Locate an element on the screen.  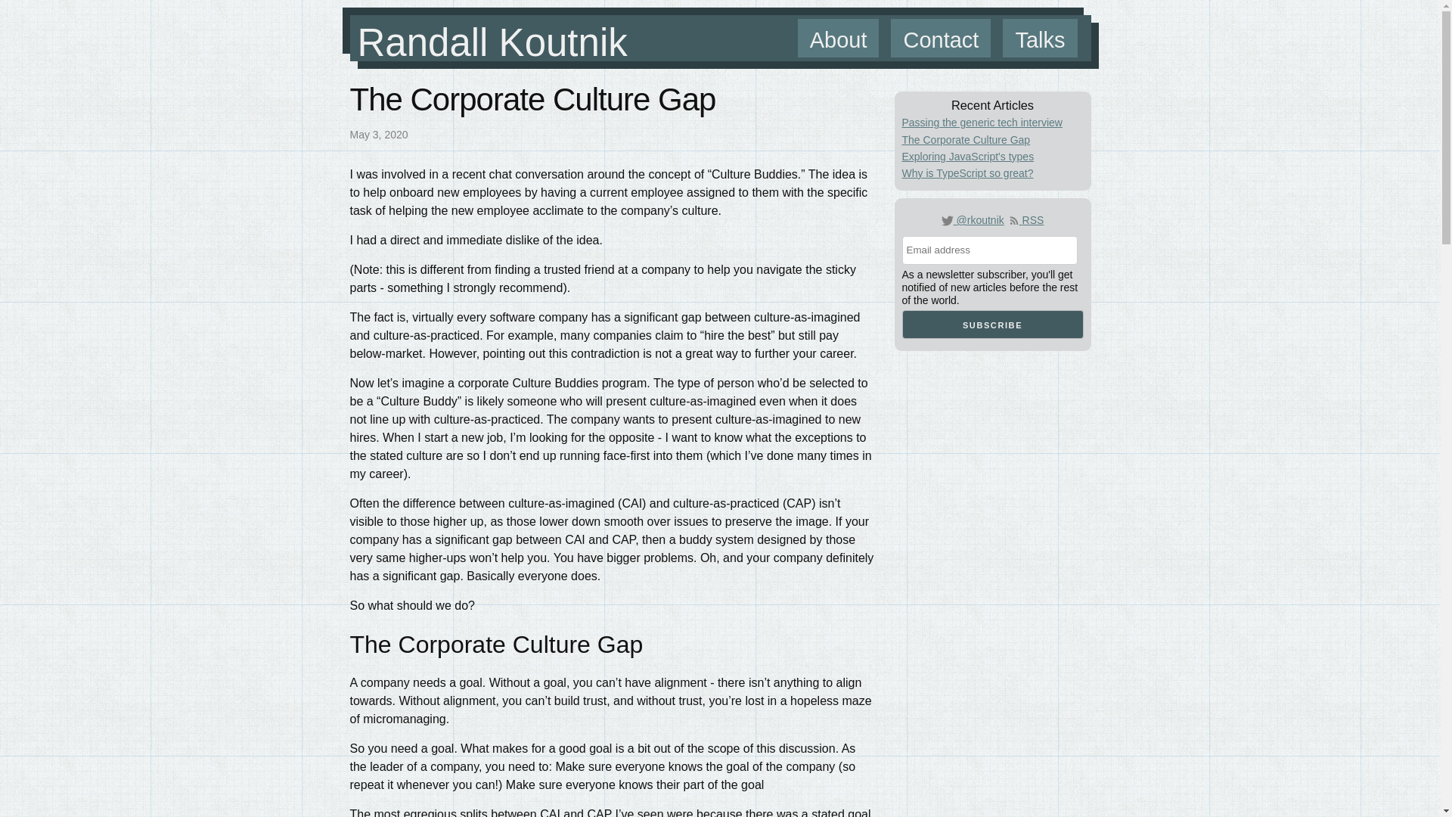
RSS is located at coordinates (1025, 219).